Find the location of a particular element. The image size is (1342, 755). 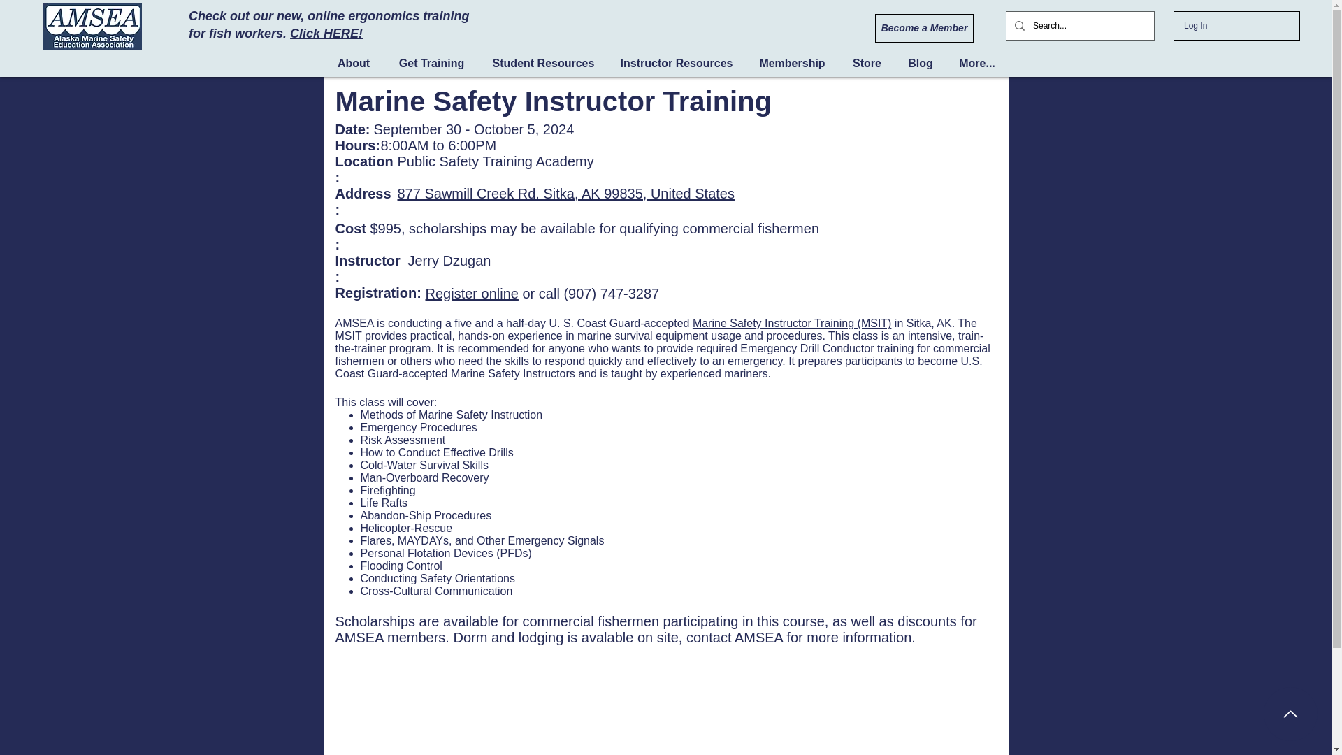

Become a Member is located at coordinates (924, 28).